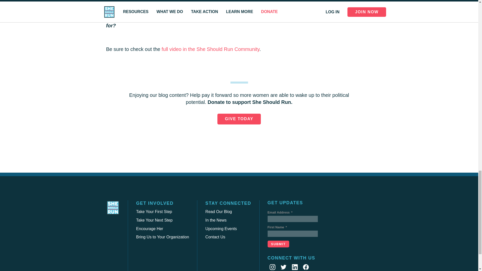  I want to click on Twitter icon, so click(283, 267).